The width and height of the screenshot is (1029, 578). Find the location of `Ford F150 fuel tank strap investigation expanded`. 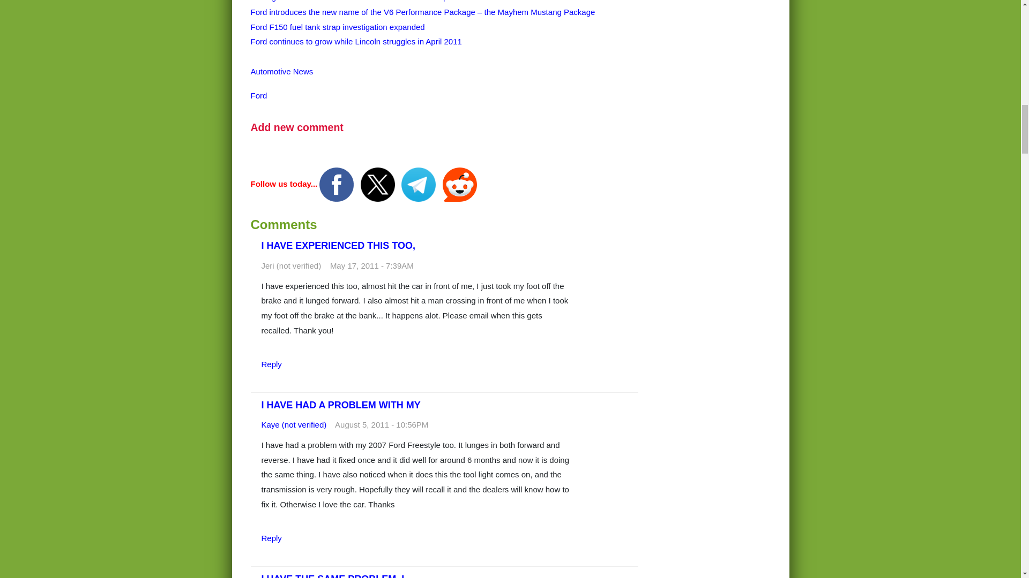

Ford F150 fuel tank strap investigation expanded is located at coordinates (338, 27).